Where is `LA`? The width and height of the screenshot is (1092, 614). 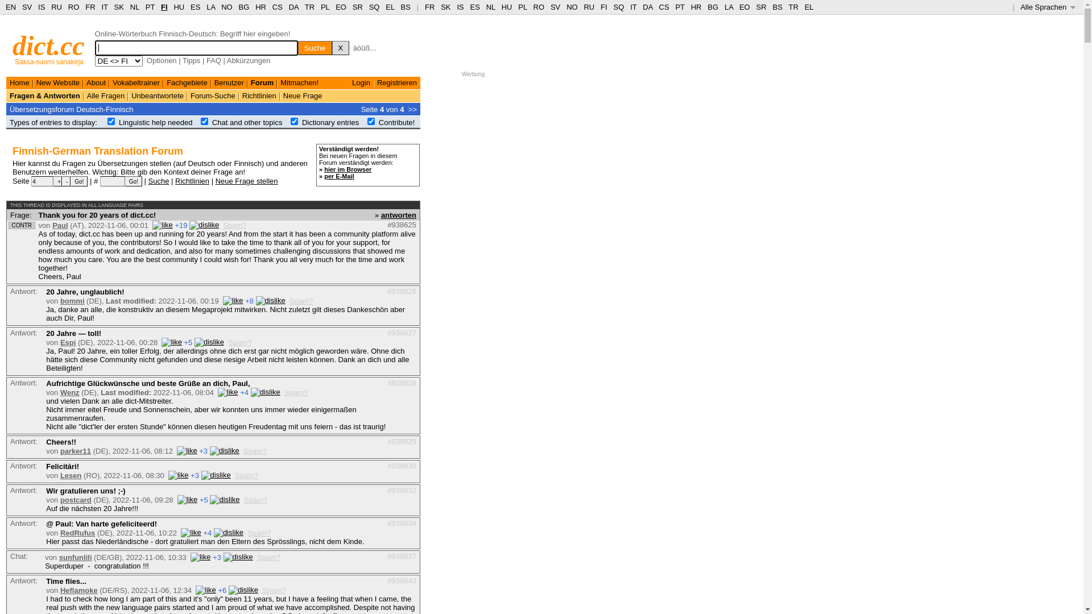 LA is located at coordinates (729, 7).